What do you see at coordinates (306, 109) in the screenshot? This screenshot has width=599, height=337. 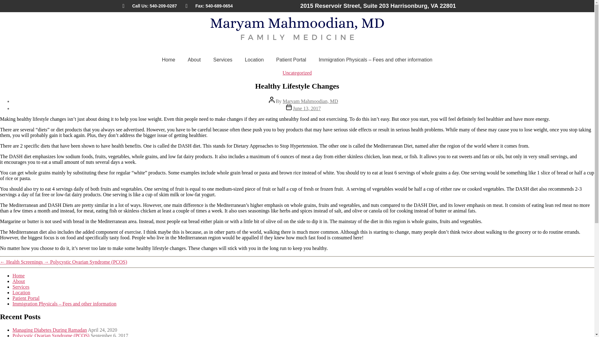 I see `June 13, 2017` at bounding box center [306, 109].